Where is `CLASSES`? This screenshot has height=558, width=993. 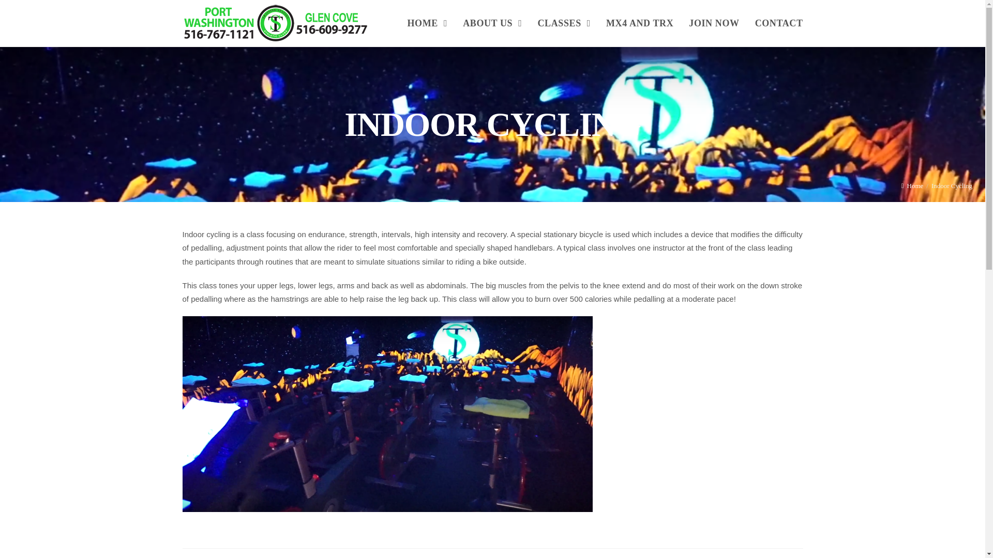
CLASSES is located at coordinates (564, 23).